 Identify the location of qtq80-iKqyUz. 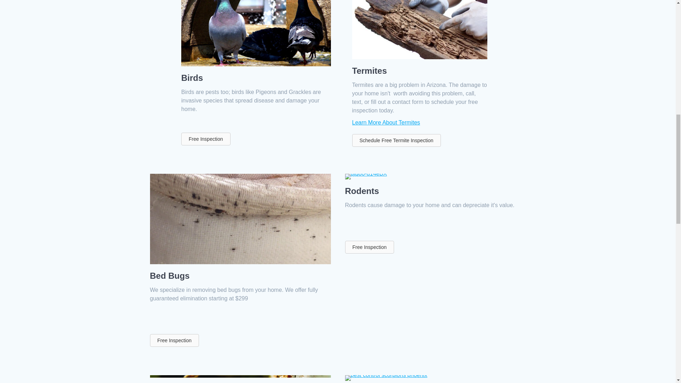
(256, 33).